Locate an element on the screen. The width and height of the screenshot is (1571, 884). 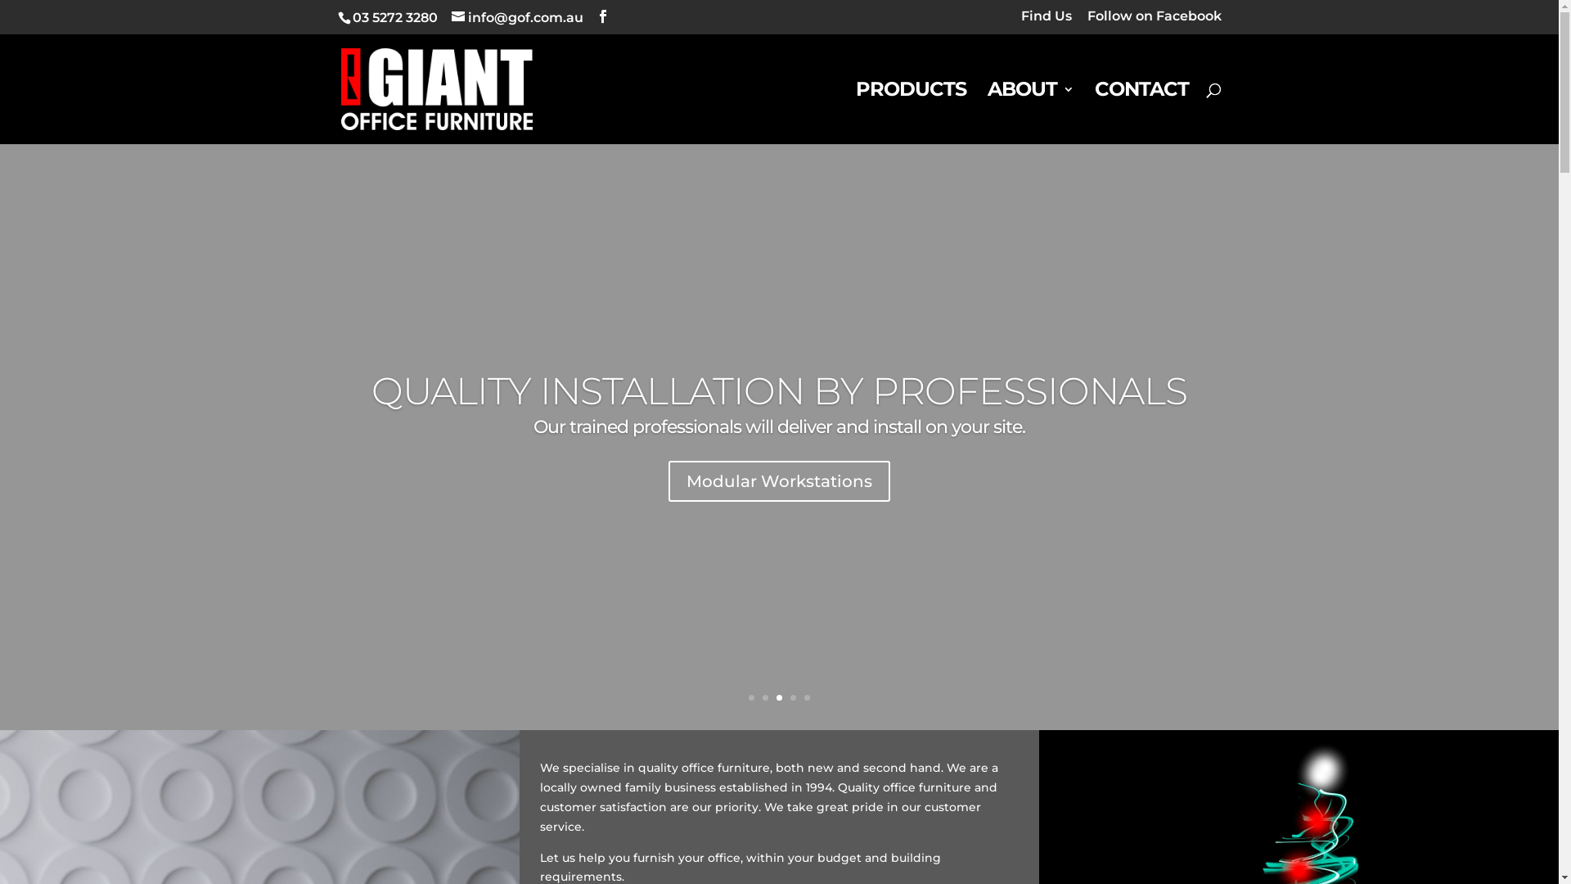
QUALITY INSTALLATION BY PROFESSIONALS is located at coordinates (779, 391).